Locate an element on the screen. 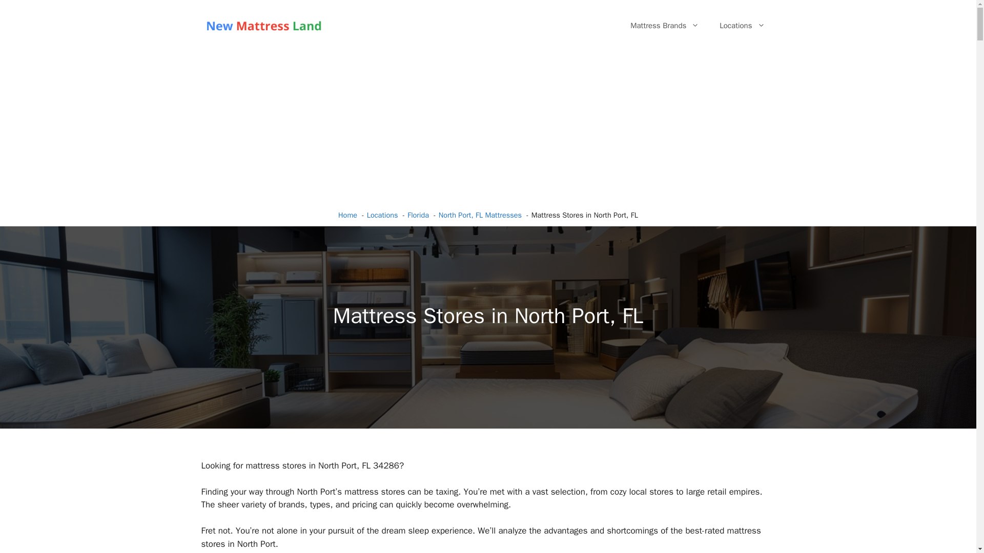 This screenshot has width=984, height=553. Locations is located at coordinates (742, 26).